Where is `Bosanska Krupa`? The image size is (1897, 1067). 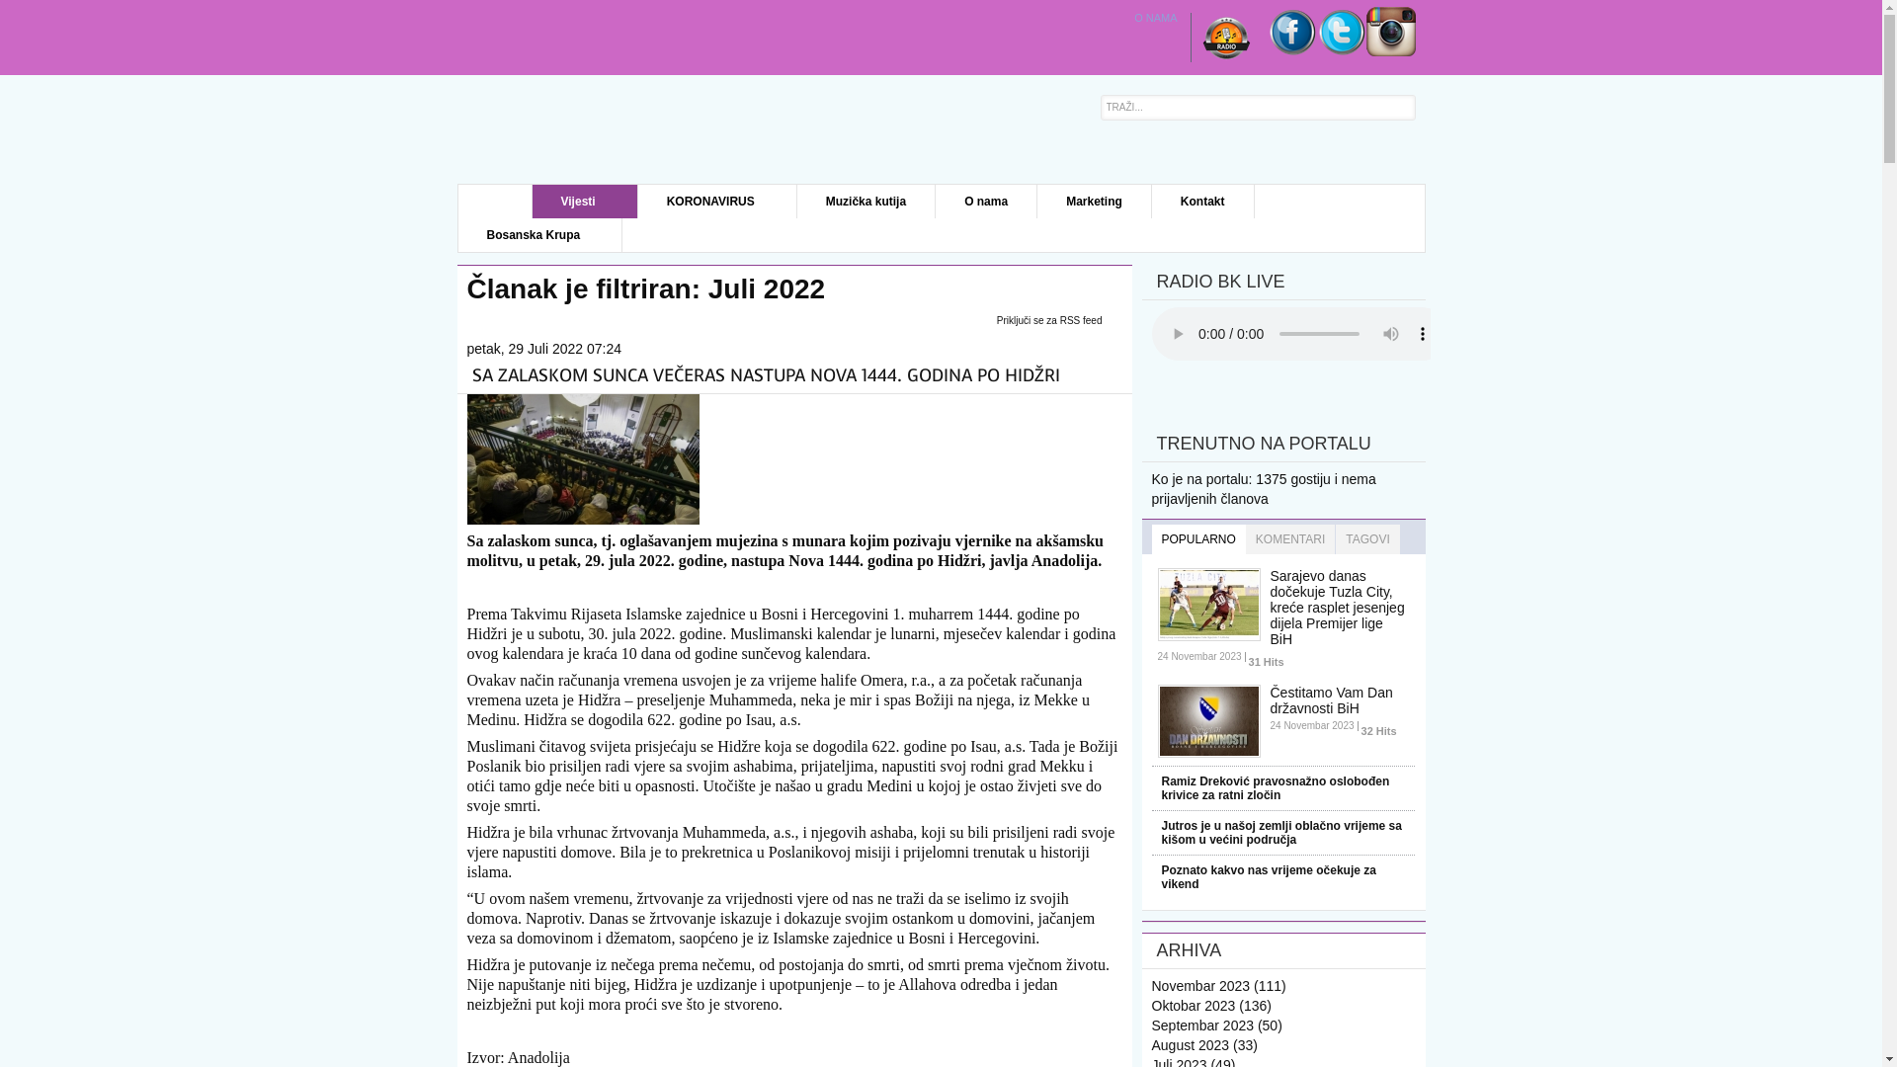
Bosanska Krupa is located at coordinates (541, 235).